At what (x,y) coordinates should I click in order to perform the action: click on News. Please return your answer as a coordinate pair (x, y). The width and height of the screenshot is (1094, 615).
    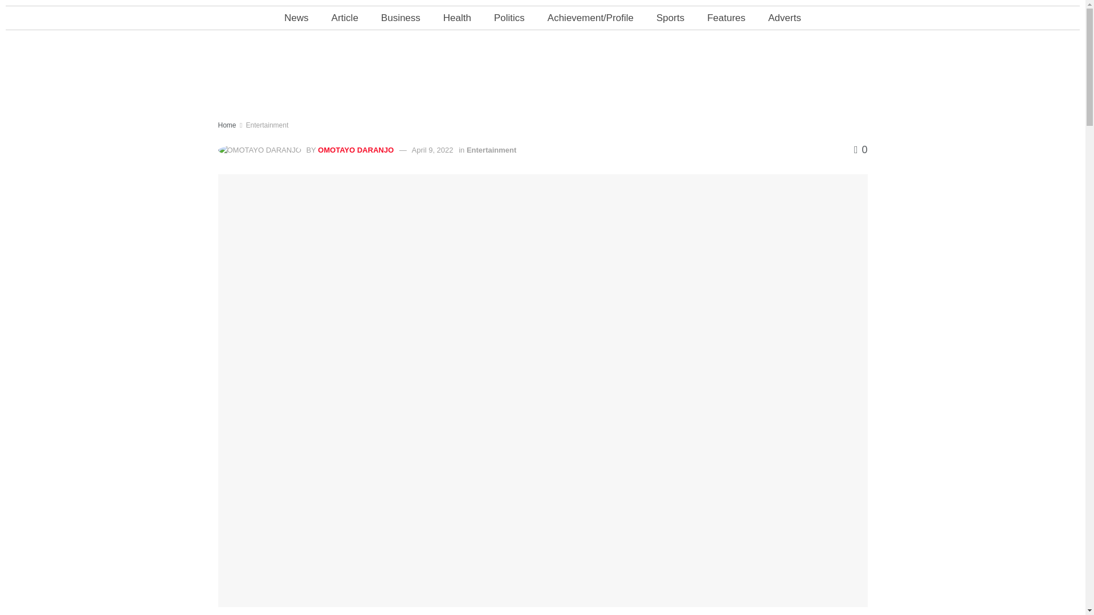
    Looking at the image, I should click on (296, 17).